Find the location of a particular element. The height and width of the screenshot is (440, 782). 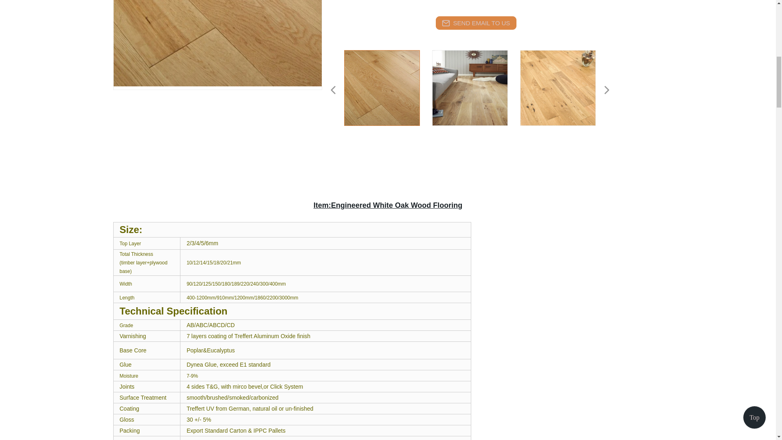

SEND EMAIL TO US is located at coordinates (476, 23).